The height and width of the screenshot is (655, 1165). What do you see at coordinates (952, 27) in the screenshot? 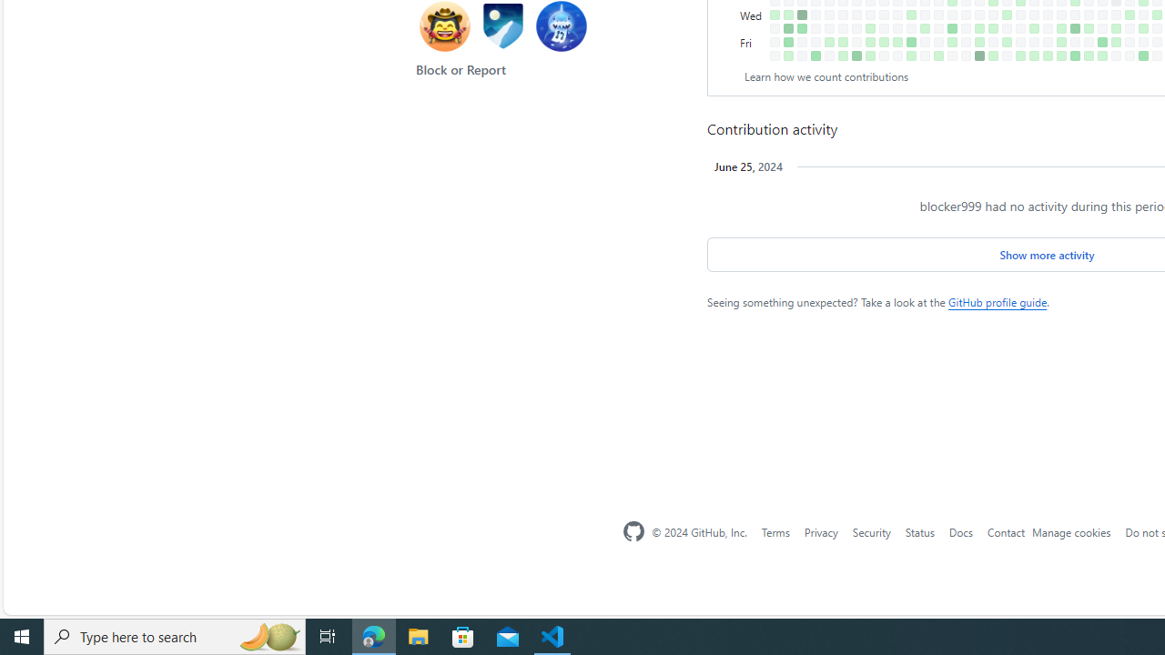
I see `5 contributions on April 4th.` at bounding box center [952, 27].